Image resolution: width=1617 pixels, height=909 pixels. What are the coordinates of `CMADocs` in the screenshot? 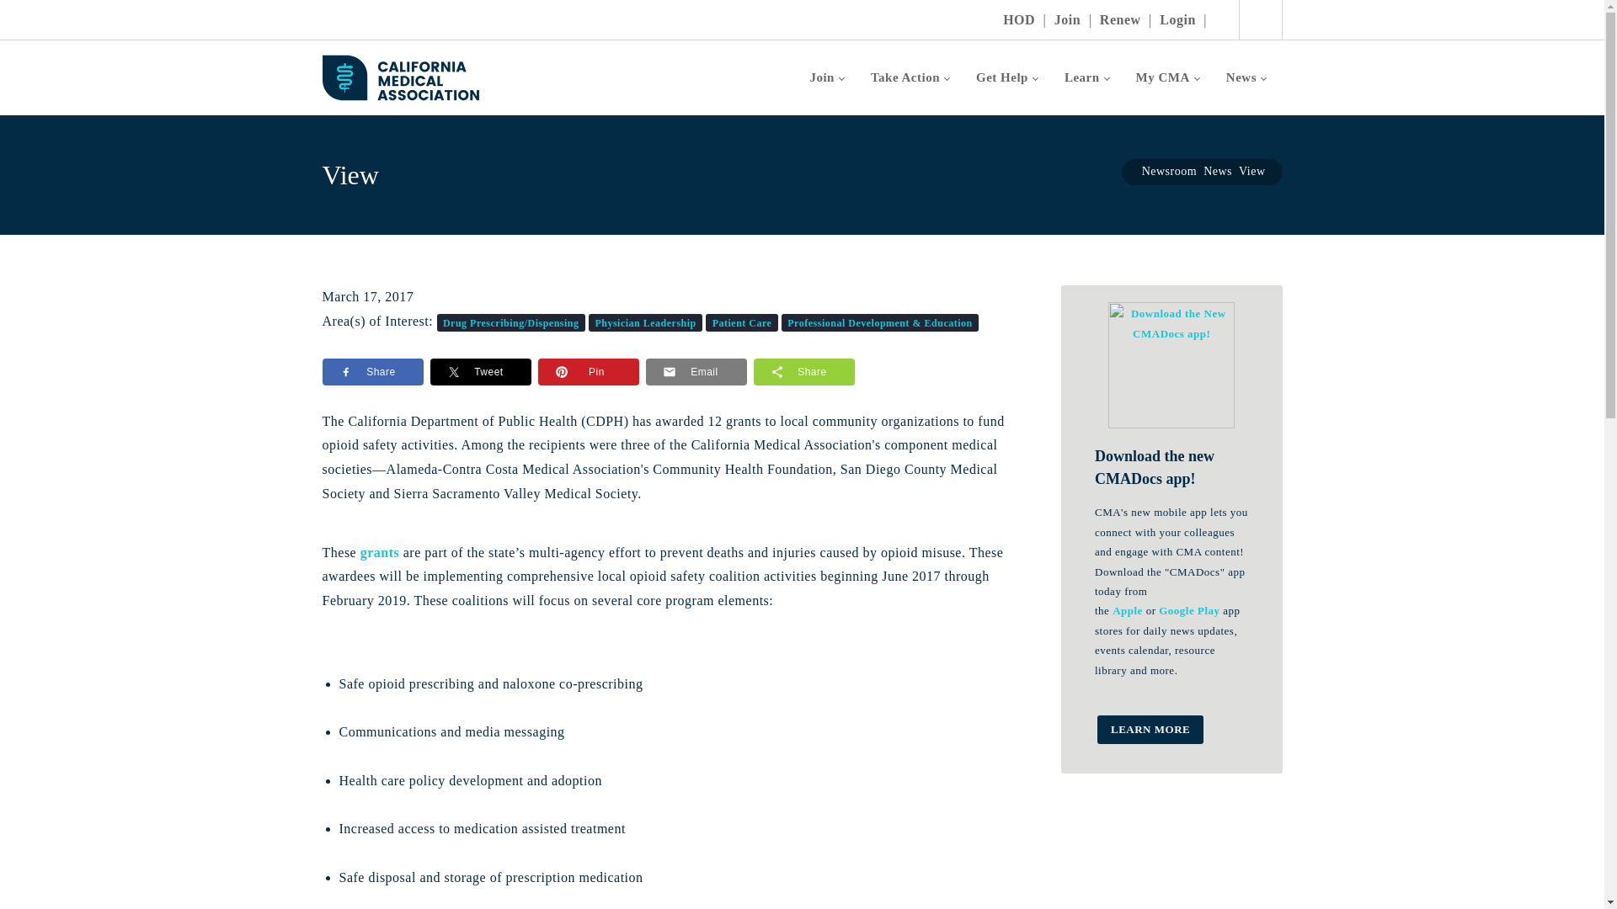 It's located at (400, 76).